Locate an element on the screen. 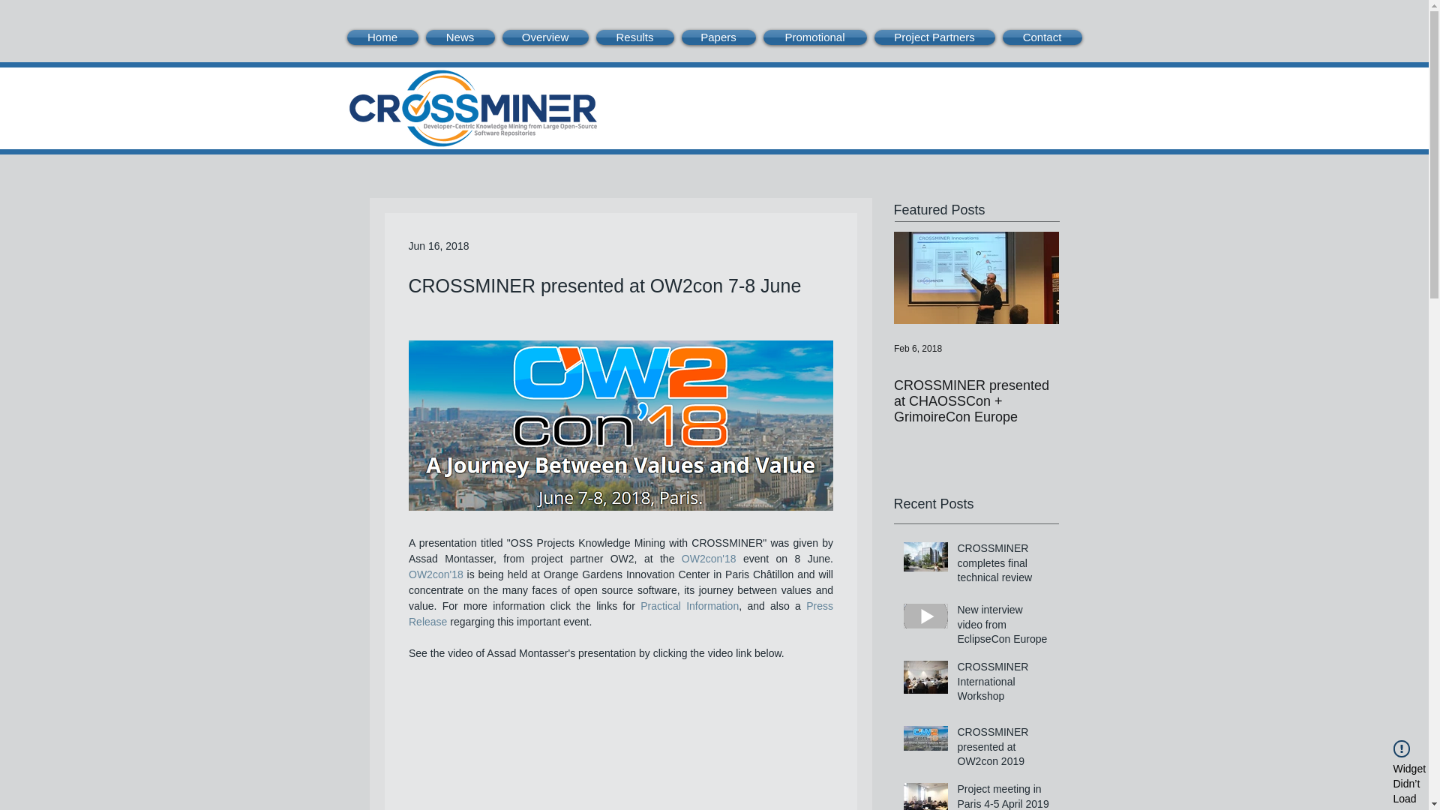 This screenshot has width=1440, height=810. Home is located at coordinates (384, 37).